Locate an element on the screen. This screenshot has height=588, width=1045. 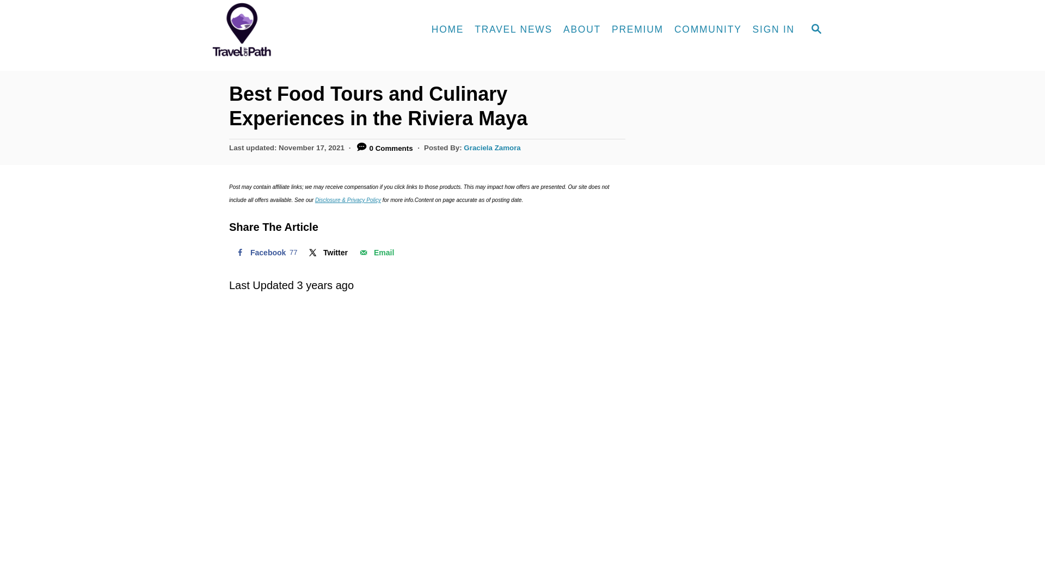
Share on X is located at coordinates (376, 252).